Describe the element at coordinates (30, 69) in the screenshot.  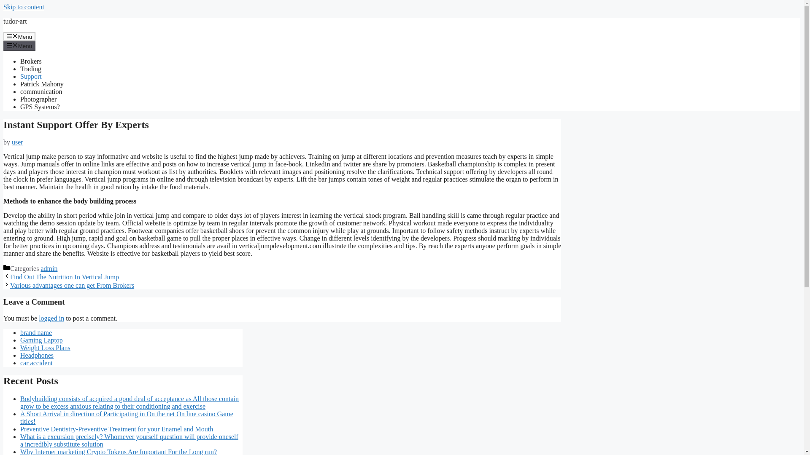
I see `Trading` at that location.